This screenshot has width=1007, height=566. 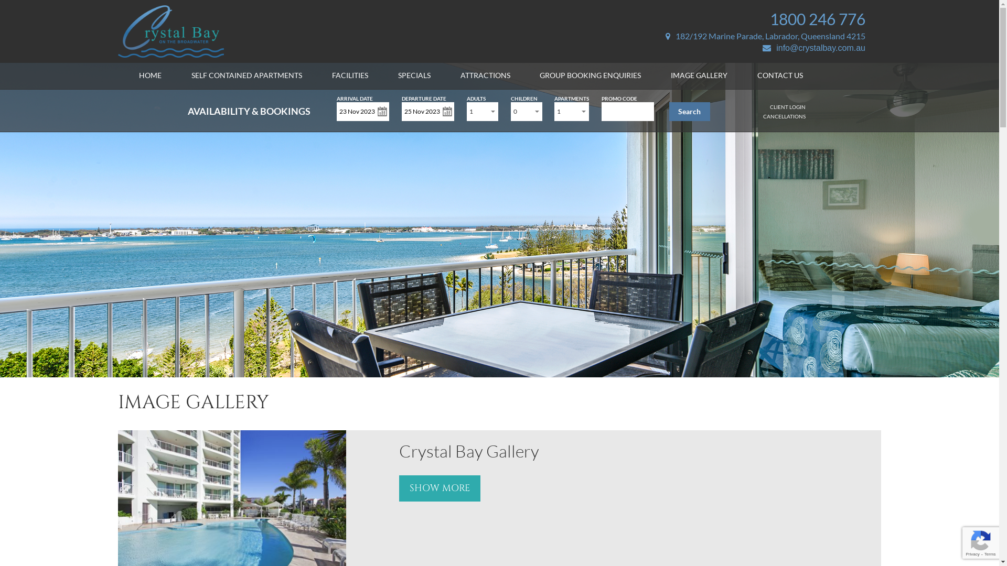 I want to click on SELF CONTAINED APARTMENTS, so click(x=247, y=75).